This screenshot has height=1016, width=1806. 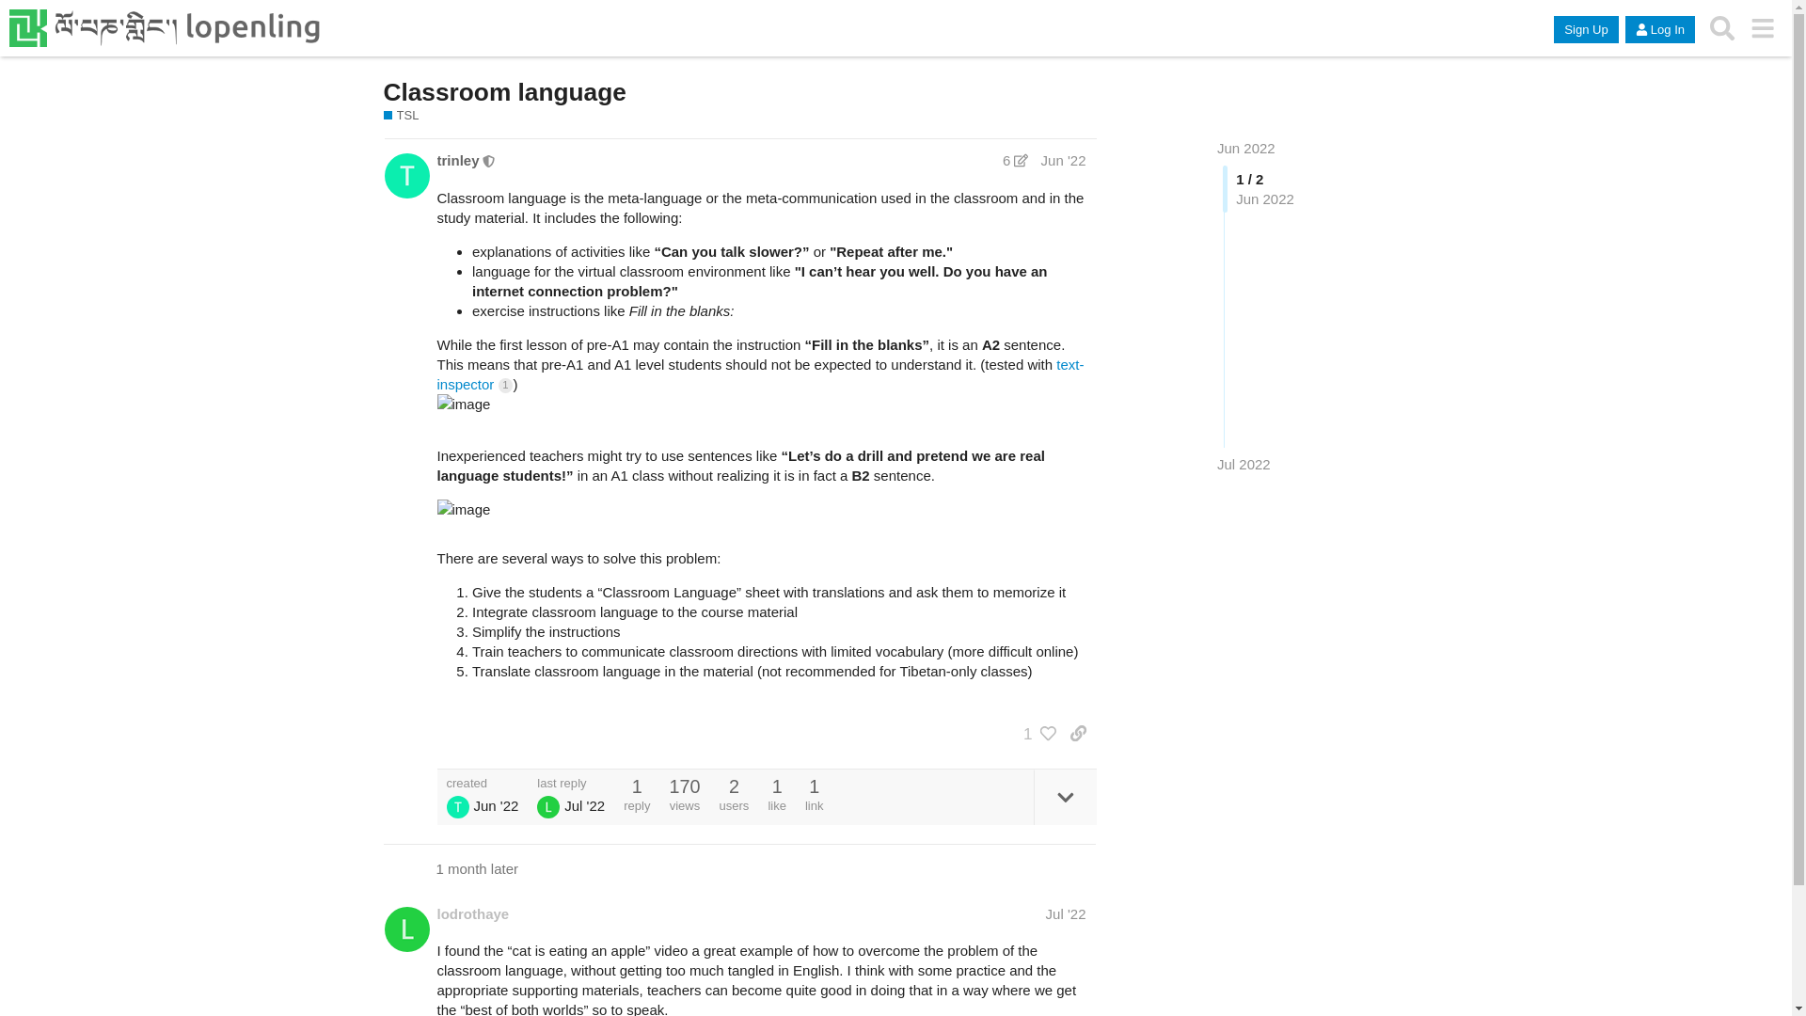 What do you see at coordinates (1722, 28) in the screenshot?
I see `Search` at bounding box center [1722, 28].